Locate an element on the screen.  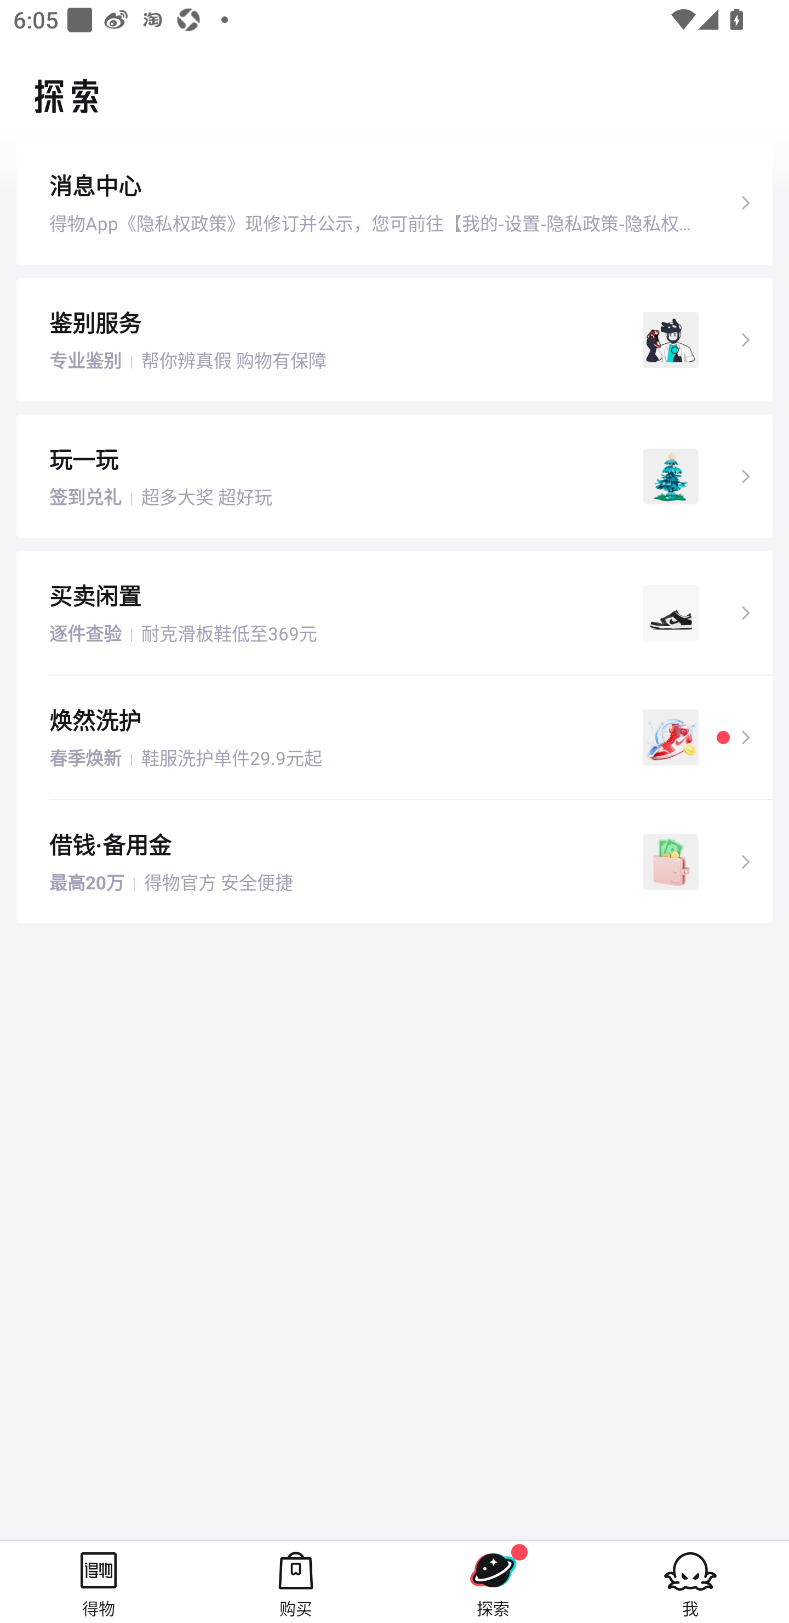
买卖闲置 逐件查验 丨 耐克滑板鞋低至369元 is located at coordinates (395, 613).